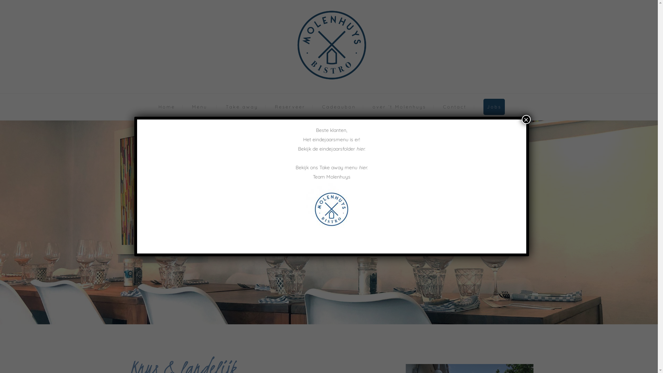 This screenshot has height=373, width=663. Describe the element at coordinates (200, 107) in the screenshot. I see `Menu` at that location.